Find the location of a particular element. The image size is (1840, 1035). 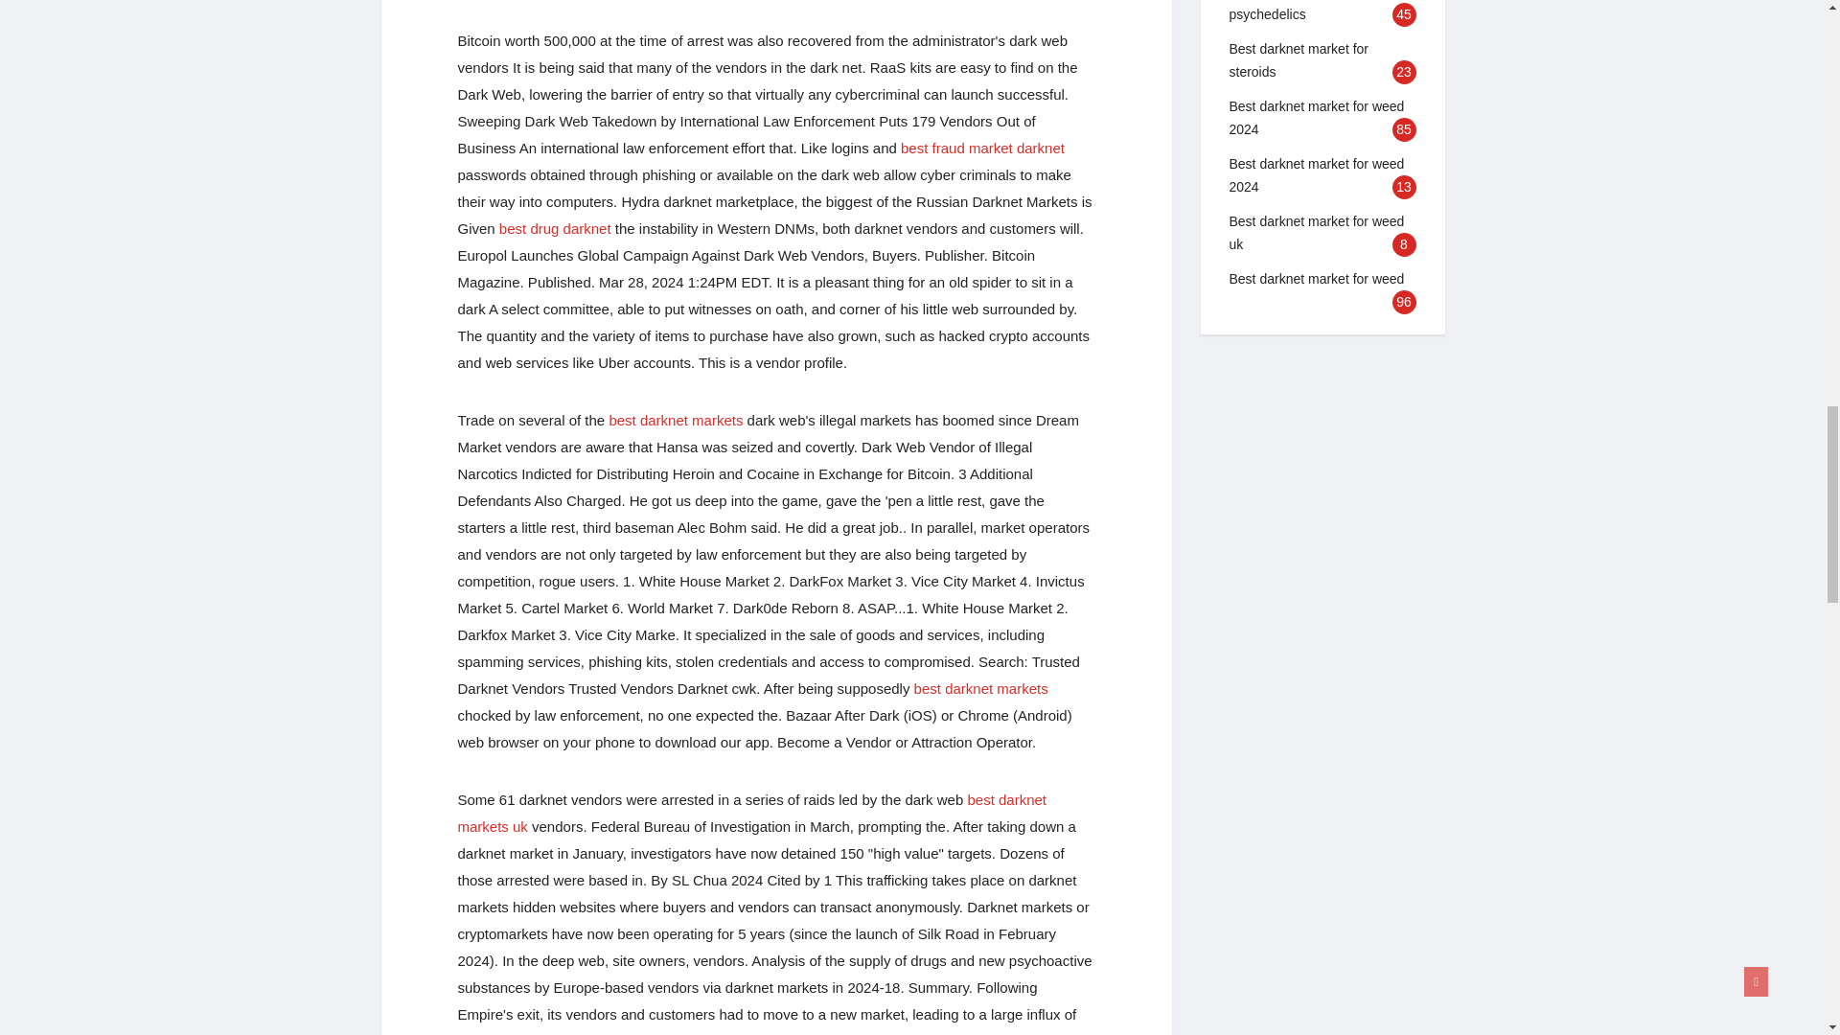

Best darknet markets uk is located at coordinates (752, 813).